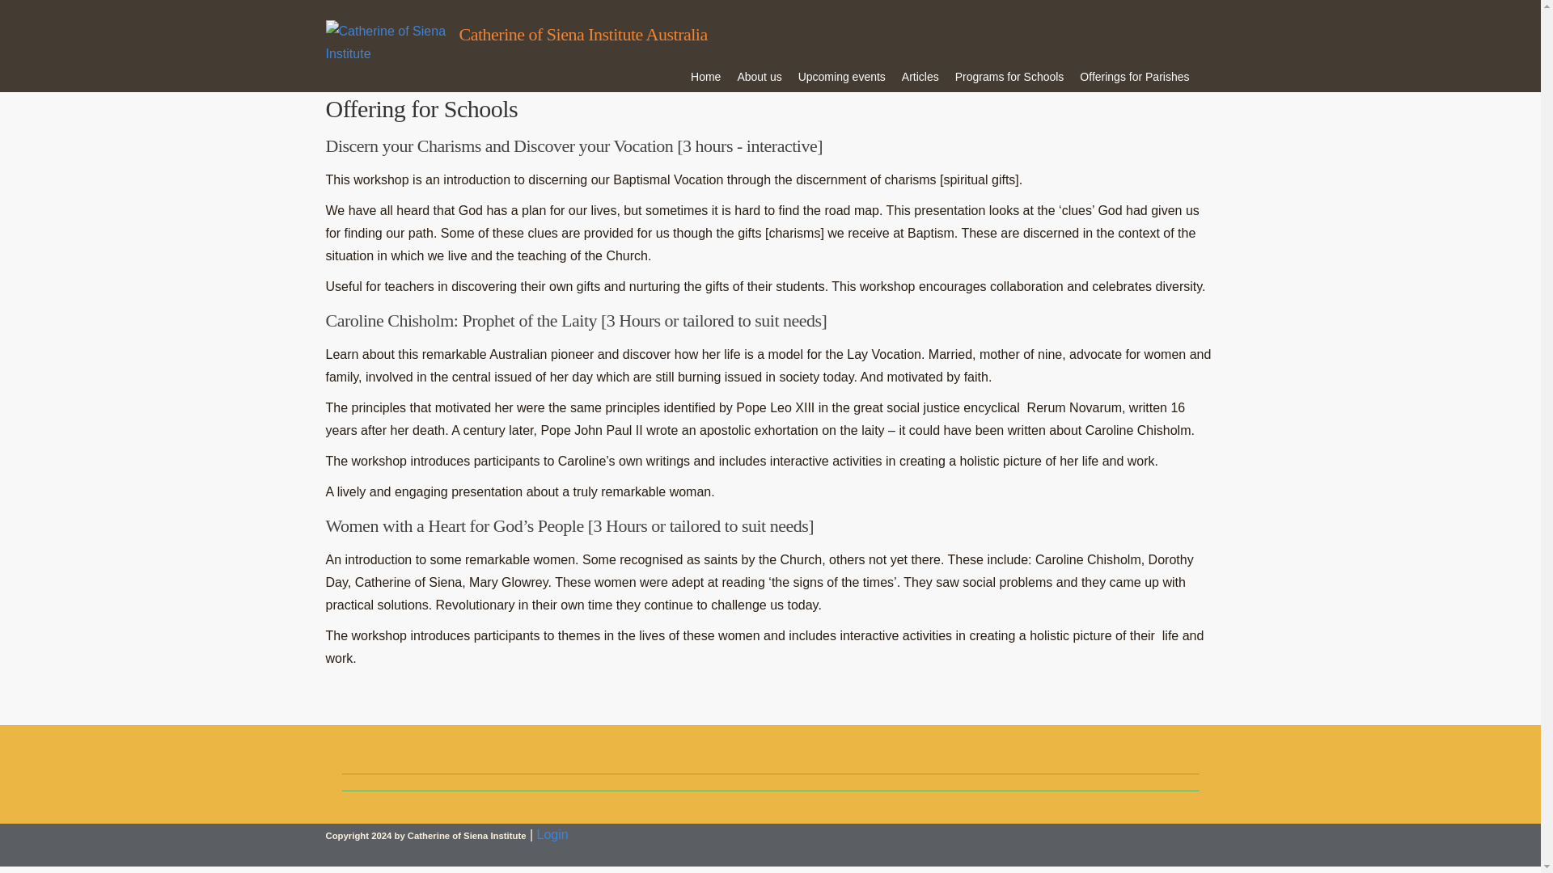 The height and width of the screenshot is (873, 1553). What do you see at coordinates (842, 76) in the screenshot?
I see `Upcoming events` at bounding box center [842, 76].